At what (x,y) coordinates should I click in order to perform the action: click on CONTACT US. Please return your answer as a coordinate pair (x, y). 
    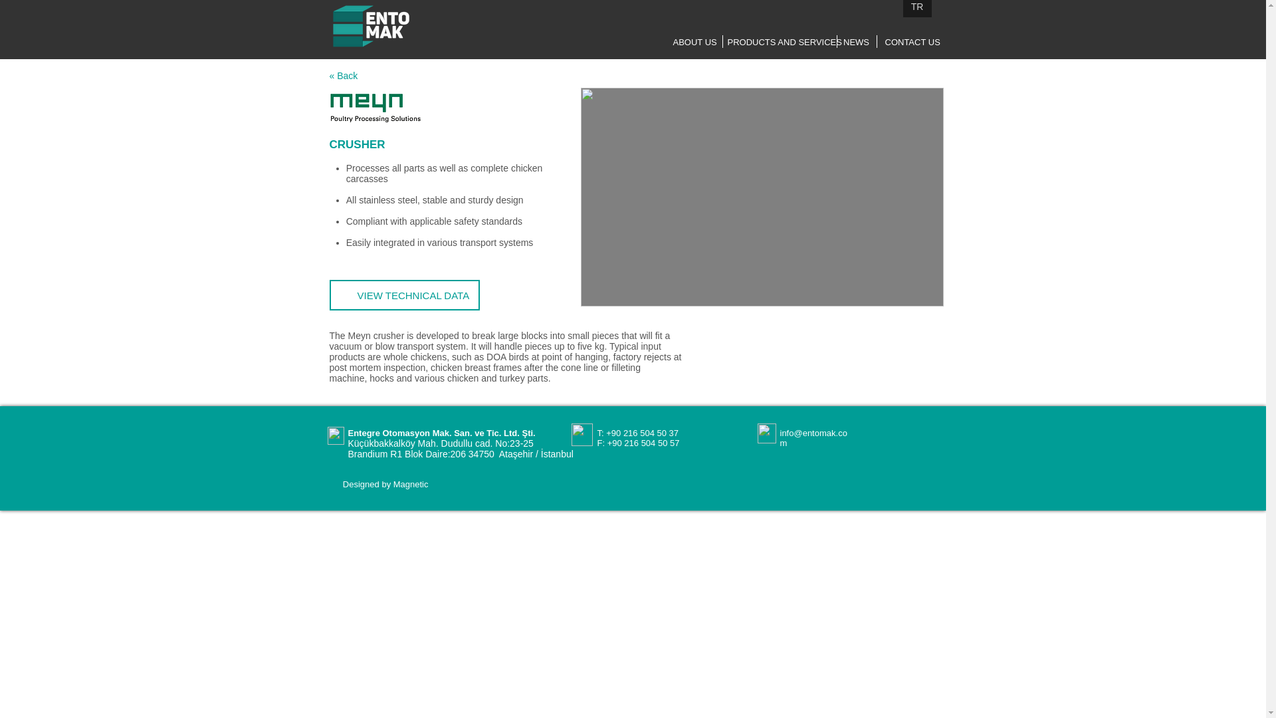
    Looking at the image, I should click on (913, 42).